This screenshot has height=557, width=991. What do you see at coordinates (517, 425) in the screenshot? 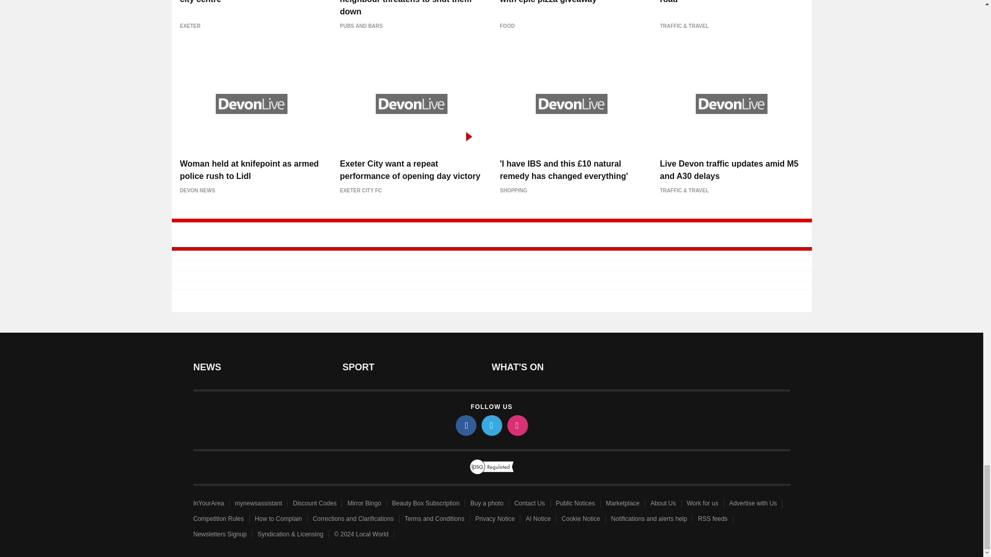
I see `instagram` at bounding box center [517, 425].